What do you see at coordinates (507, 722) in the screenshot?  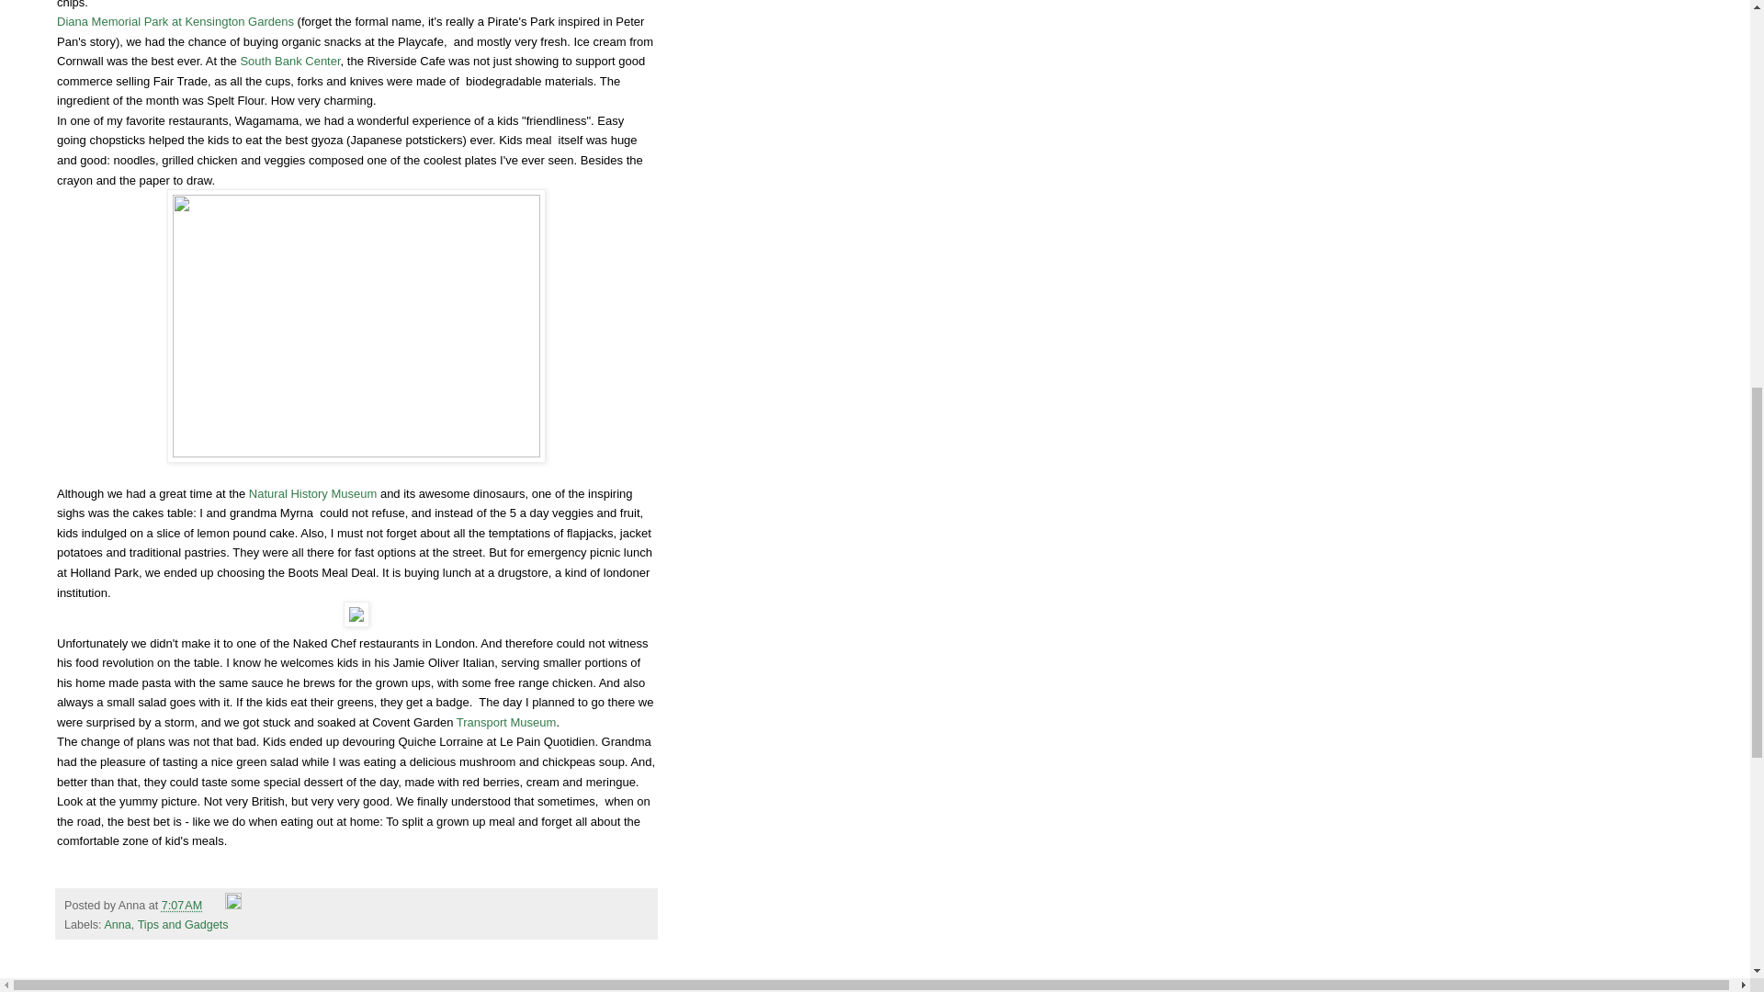 I see `Transport Museum` at bounding box center [507, 722].